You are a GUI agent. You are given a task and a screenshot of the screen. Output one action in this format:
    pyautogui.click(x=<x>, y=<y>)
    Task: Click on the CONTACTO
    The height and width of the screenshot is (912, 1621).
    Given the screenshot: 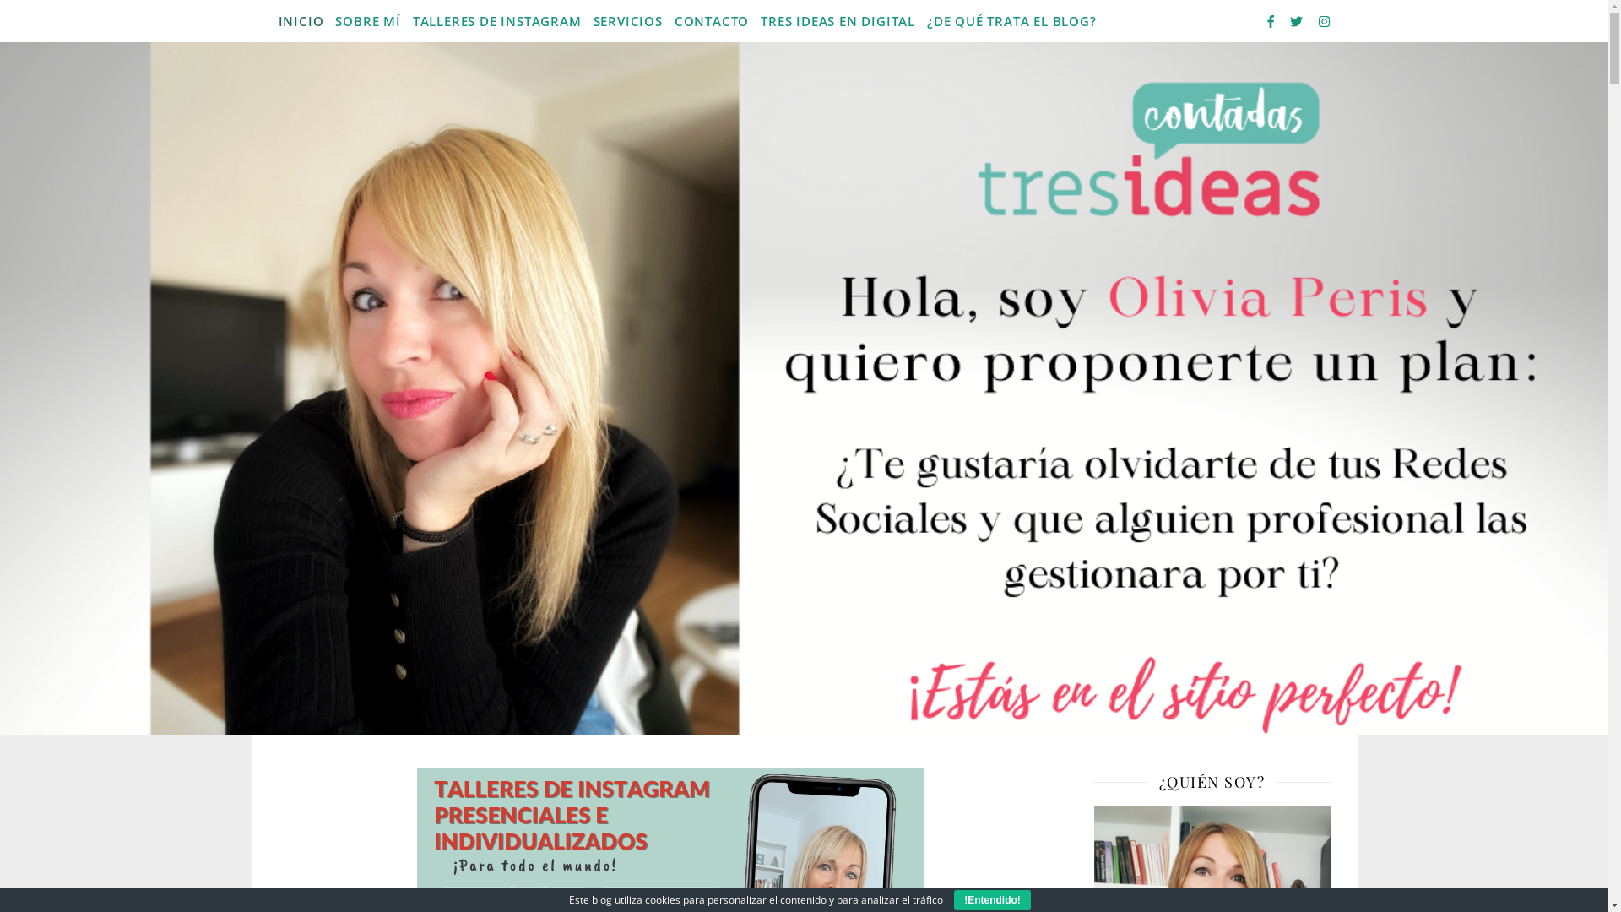 What is the action you would take?
    pyautogui.click(x=712, y=21)
    